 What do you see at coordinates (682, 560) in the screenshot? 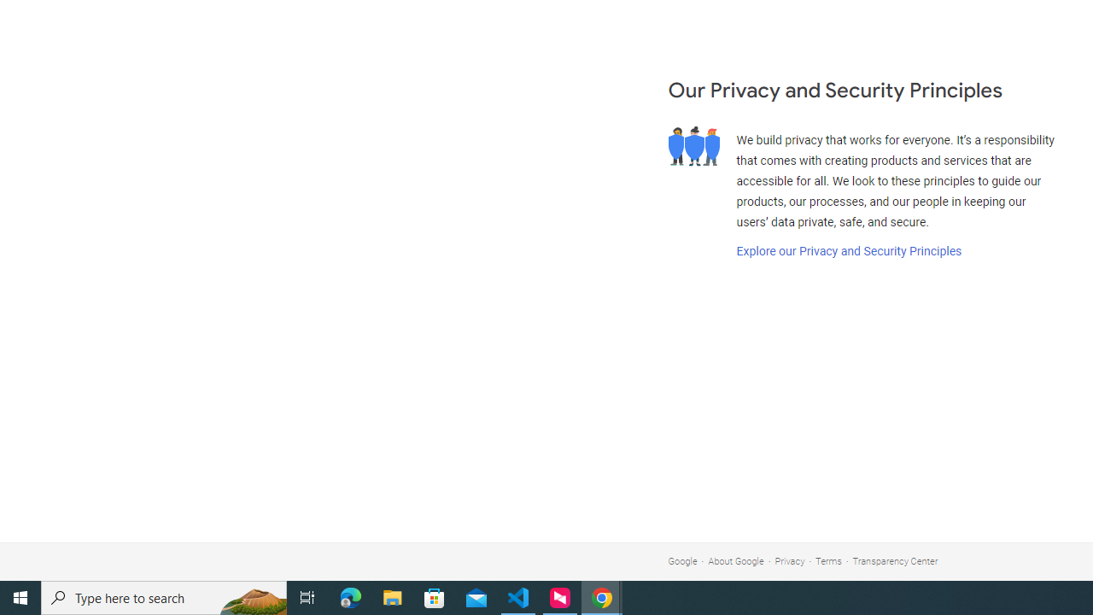
I see `Google` at bounding box center [682, 560].